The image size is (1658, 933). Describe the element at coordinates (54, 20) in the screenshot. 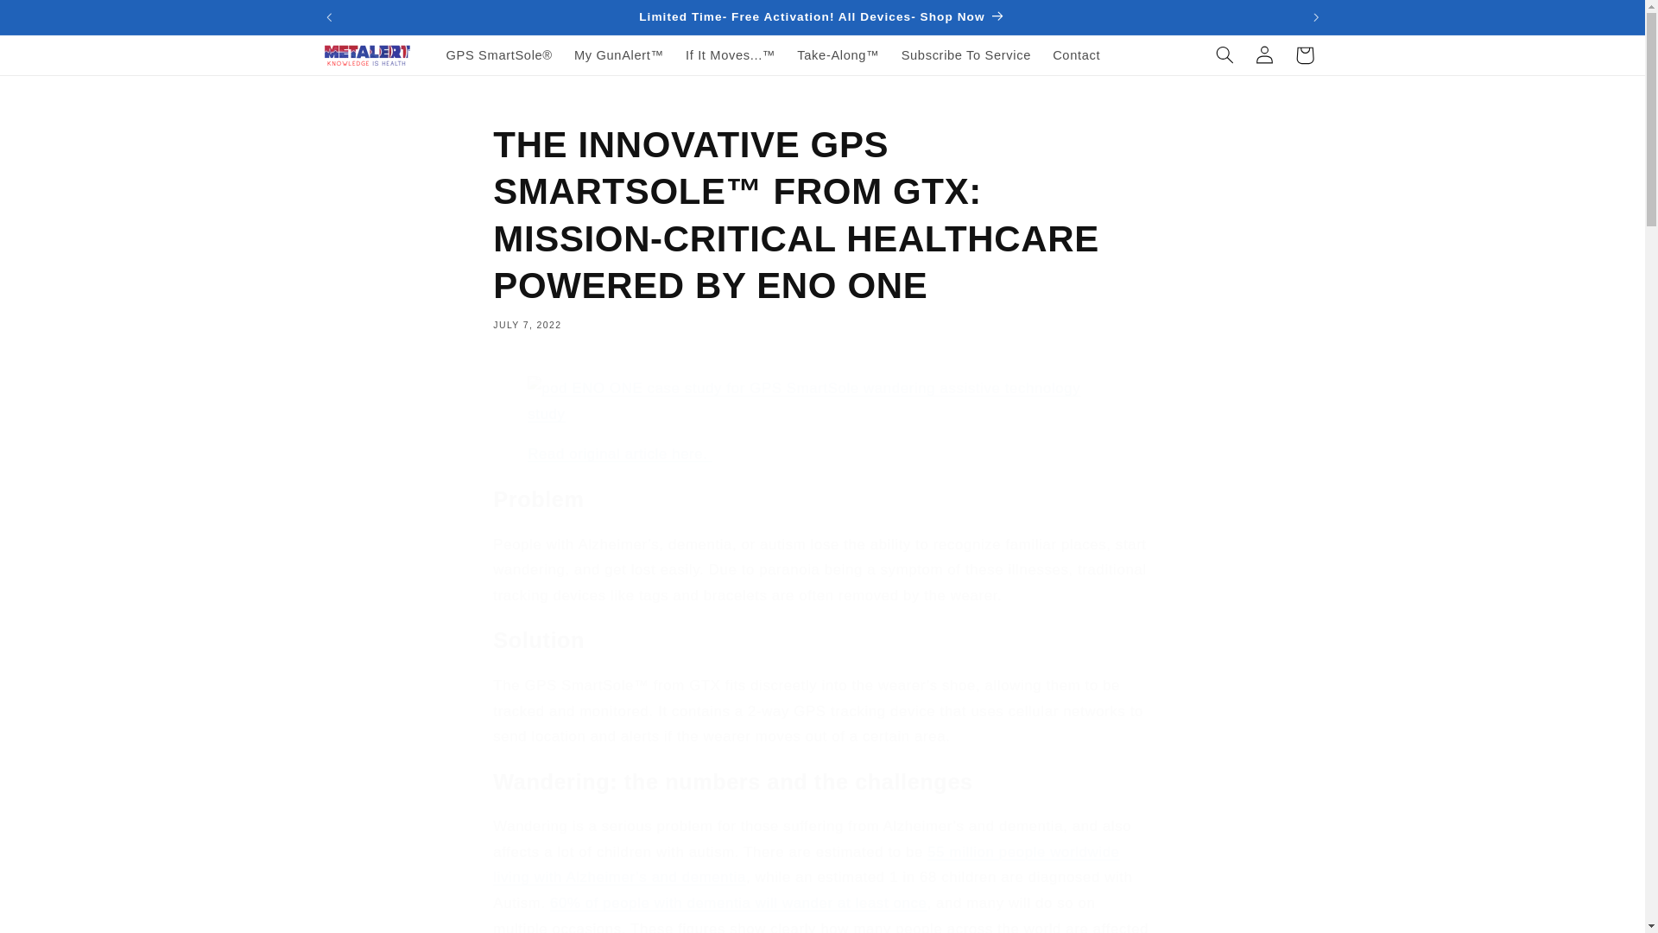

I see `Skip to content` at that location.